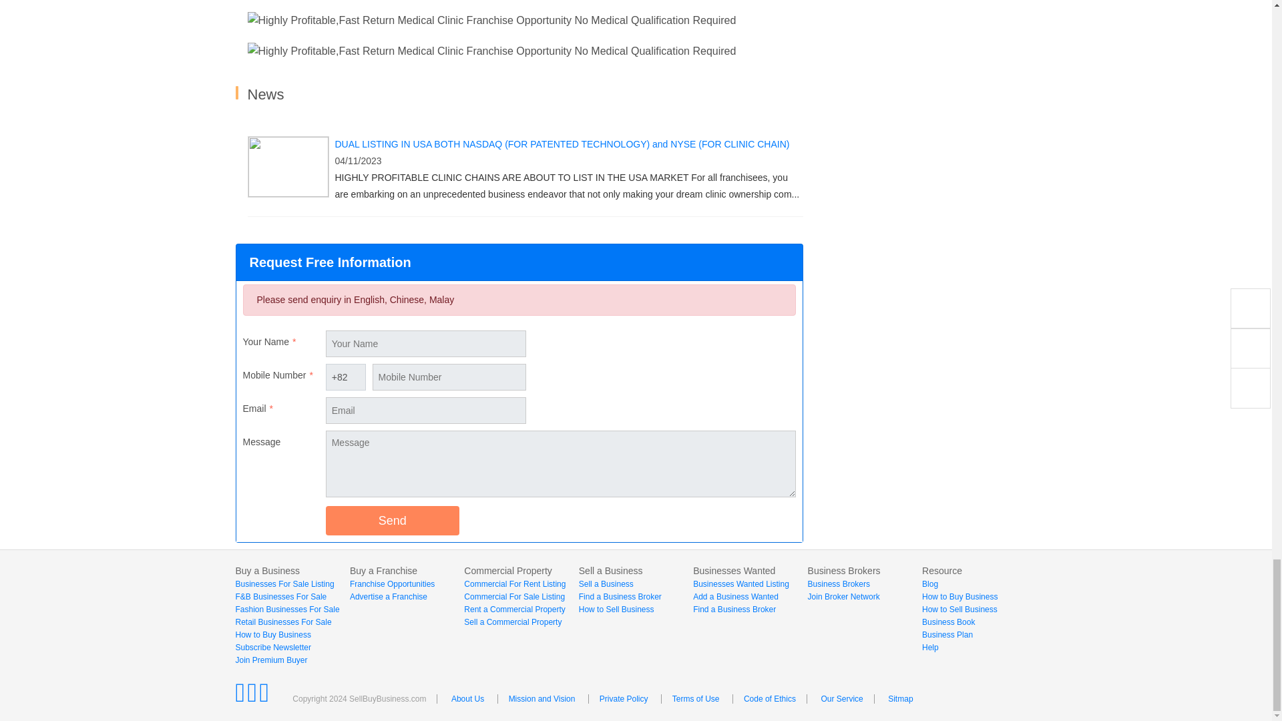 Image resolution: width=1282 pixels, height=721 pixels. Describe the element at coordinates (392, 521) in the screenshot. I see `Send` at that location.